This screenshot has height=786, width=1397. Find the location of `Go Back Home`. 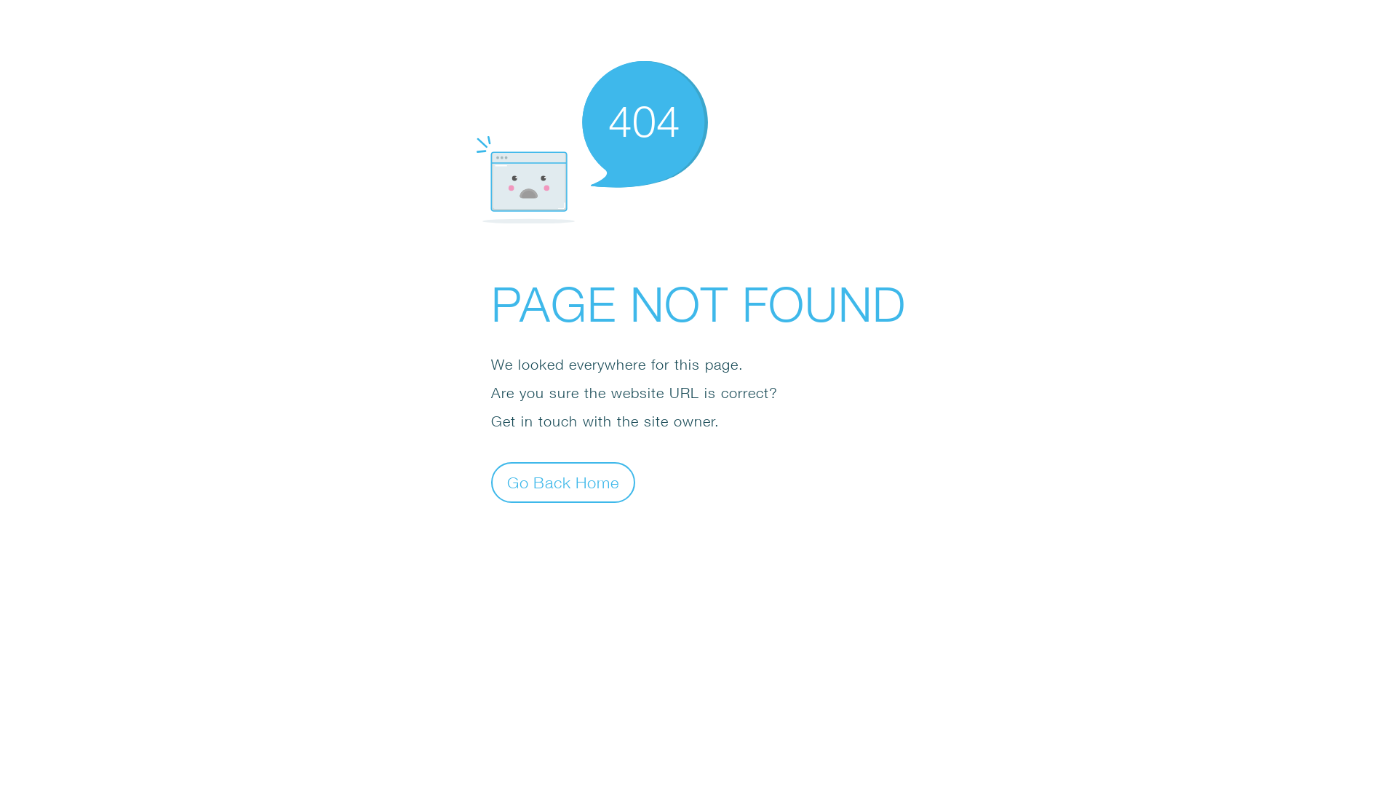

Go Back Home is located at coordinates (563, 482).